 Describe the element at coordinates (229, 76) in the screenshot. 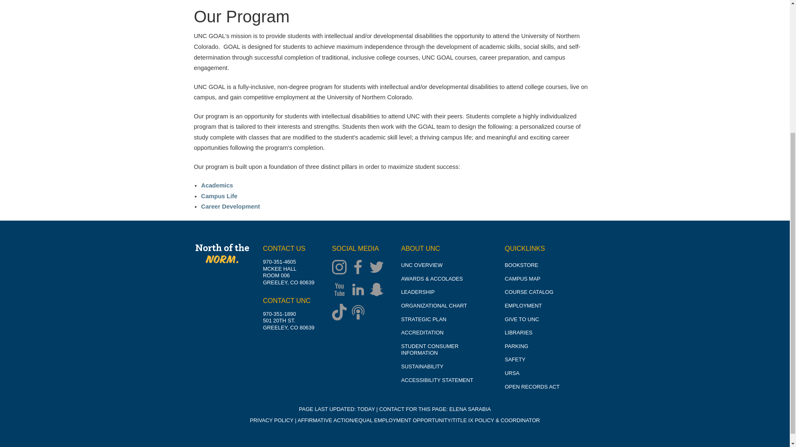

I see `Virtual Tour` at that location.